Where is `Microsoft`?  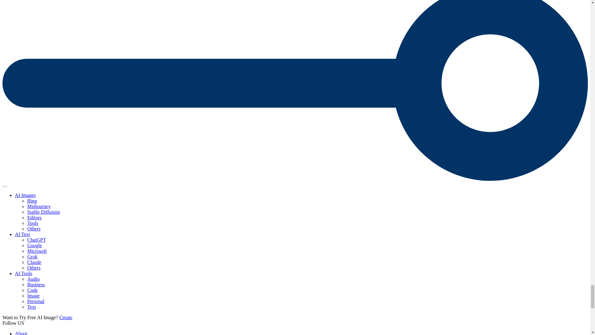 Microsoft is located at coordinates (37, 251).